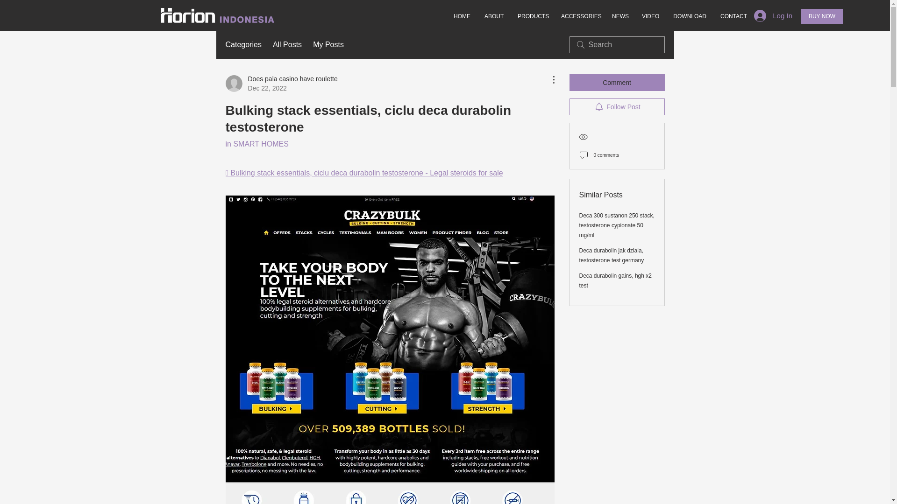  I want to click on PRODUCTS, so click(256, 144).